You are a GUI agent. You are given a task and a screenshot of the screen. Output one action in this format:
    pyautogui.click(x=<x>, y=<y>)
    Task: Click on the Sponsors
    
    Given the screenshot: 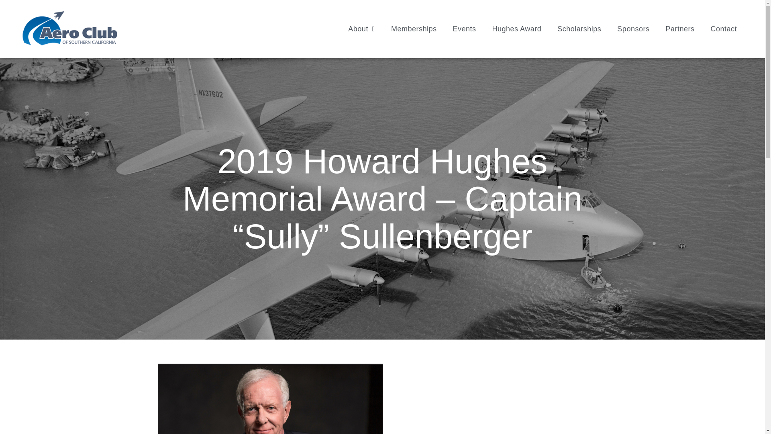 What is the action you would take?
    pyautogui.click(x=633, y=29)
    